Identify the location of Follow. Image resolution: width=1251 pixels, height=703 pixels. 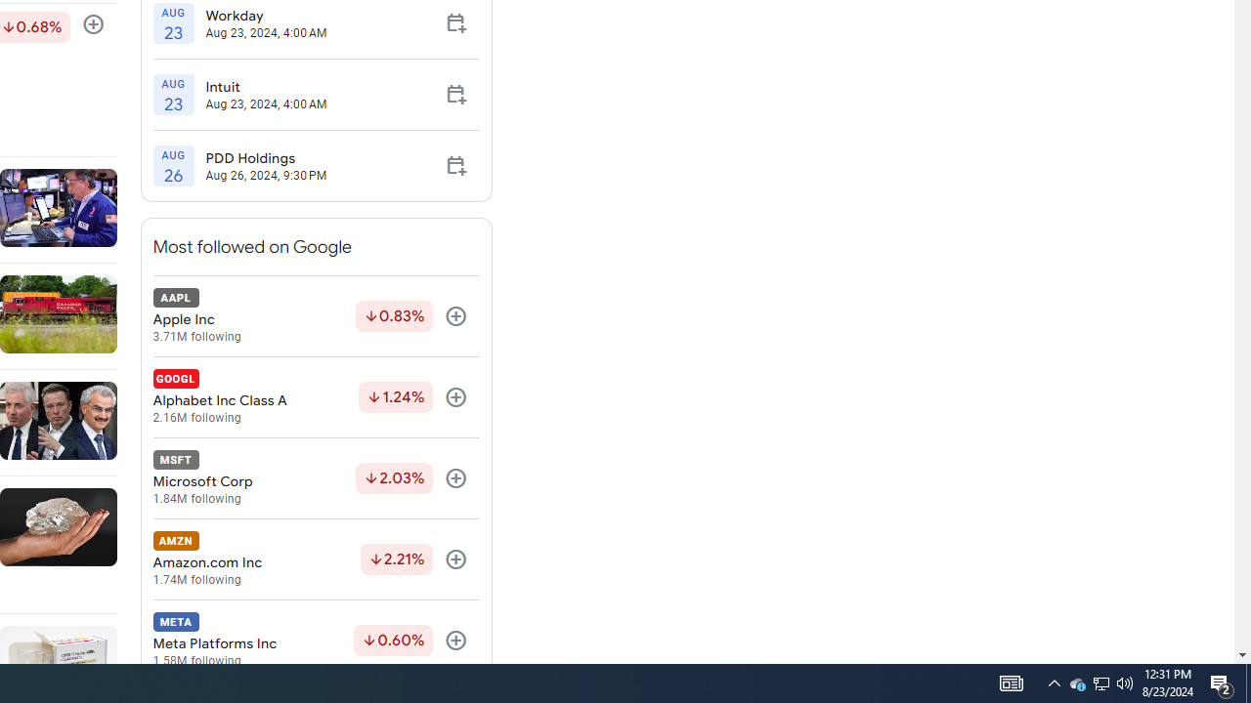
(455, 641).